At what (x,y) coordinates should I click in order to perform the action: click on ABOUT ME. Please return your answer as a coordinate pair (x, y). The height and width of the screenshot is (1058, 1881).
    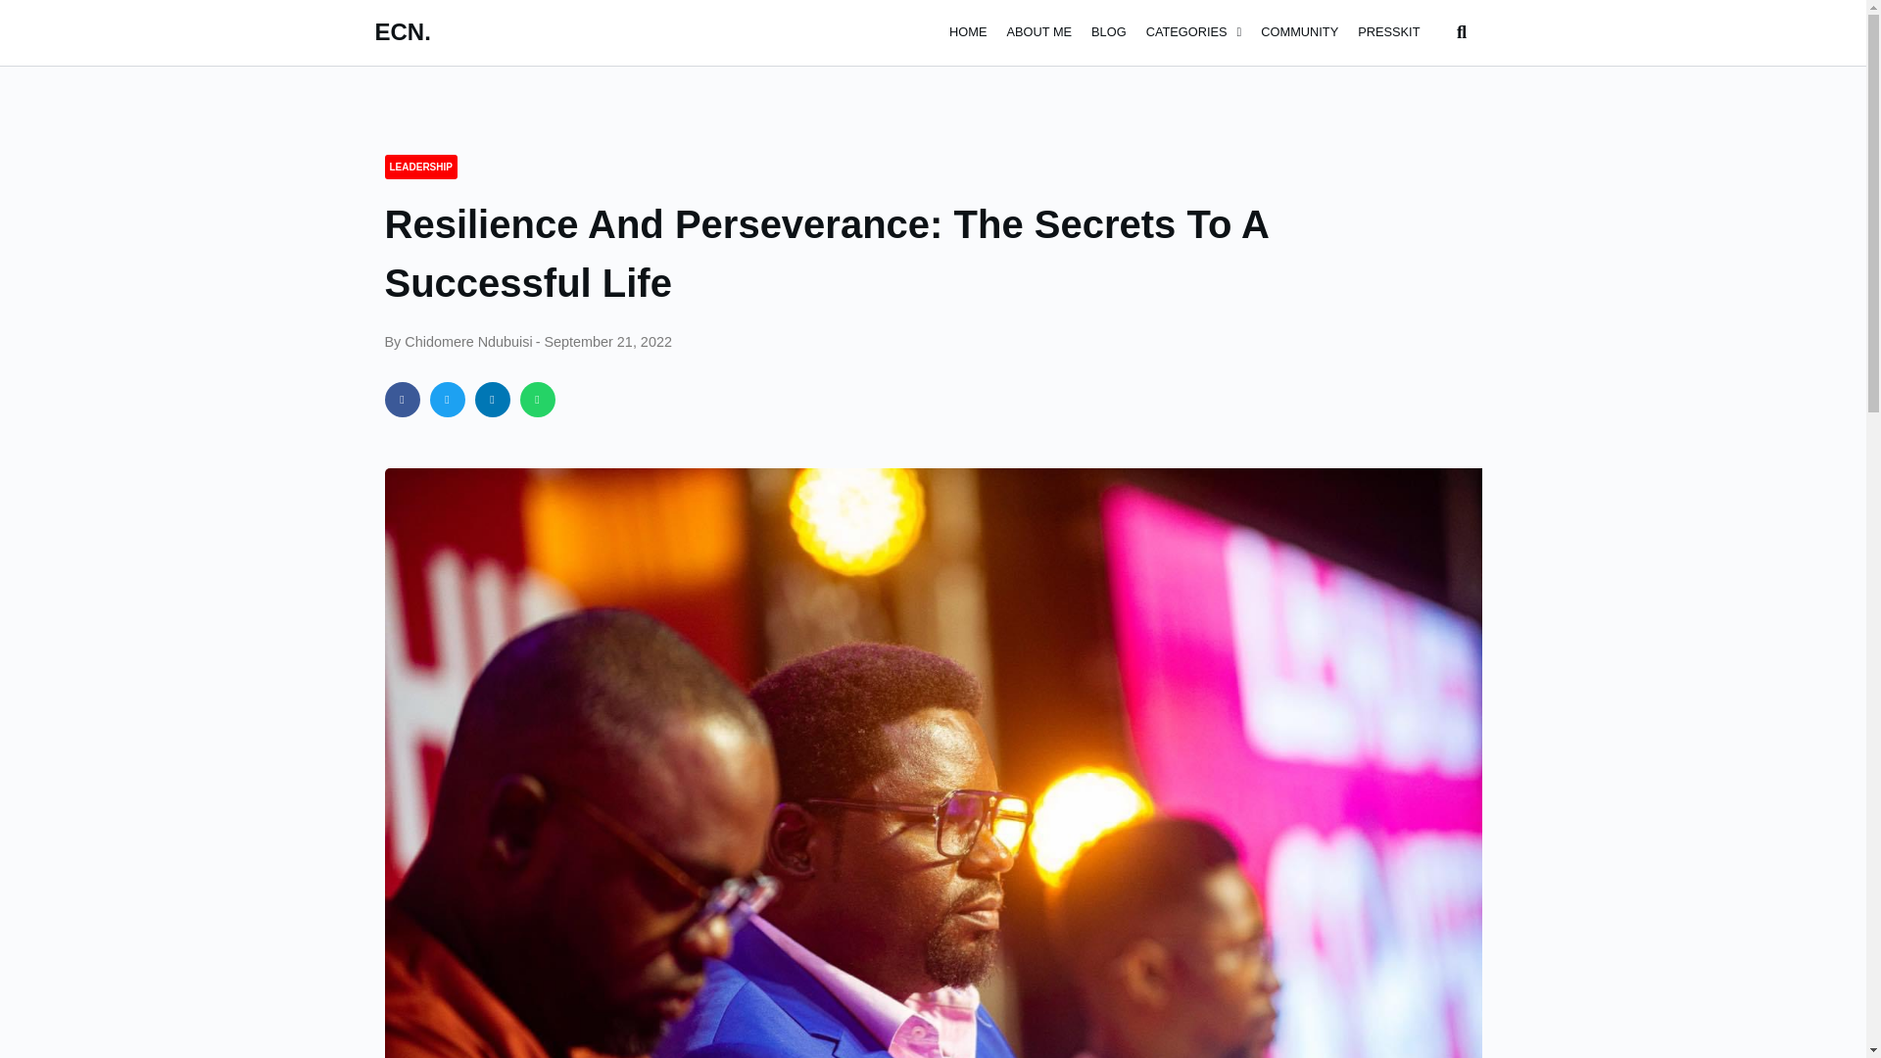
    Looking at the image, I should click on (1038, 32).